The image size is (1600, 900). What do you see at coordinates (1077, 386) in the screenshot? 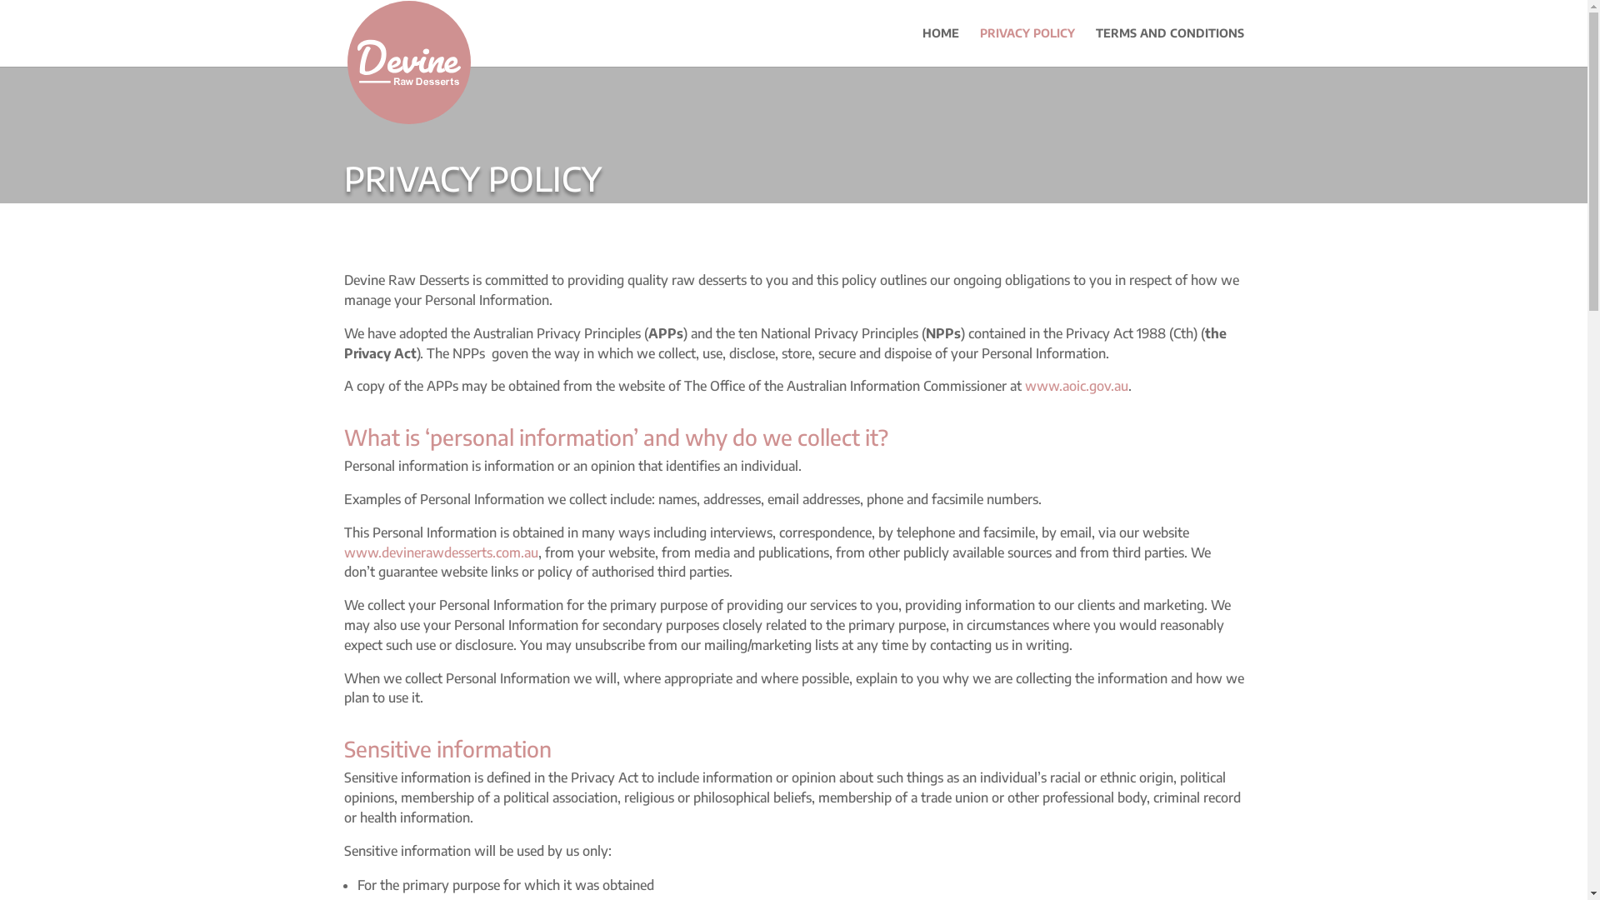
I see `www.aoic.gov.au` at bounding box center [1077, 386].